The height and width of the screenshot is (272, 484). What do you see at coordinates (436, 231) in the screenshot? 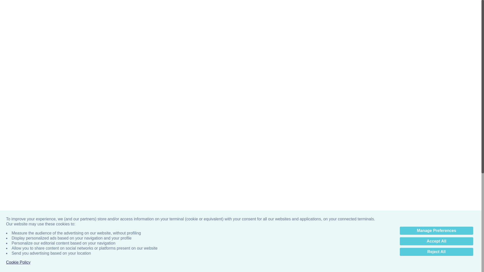
I see `Manage Preferences` at bounding box center [436, 231].